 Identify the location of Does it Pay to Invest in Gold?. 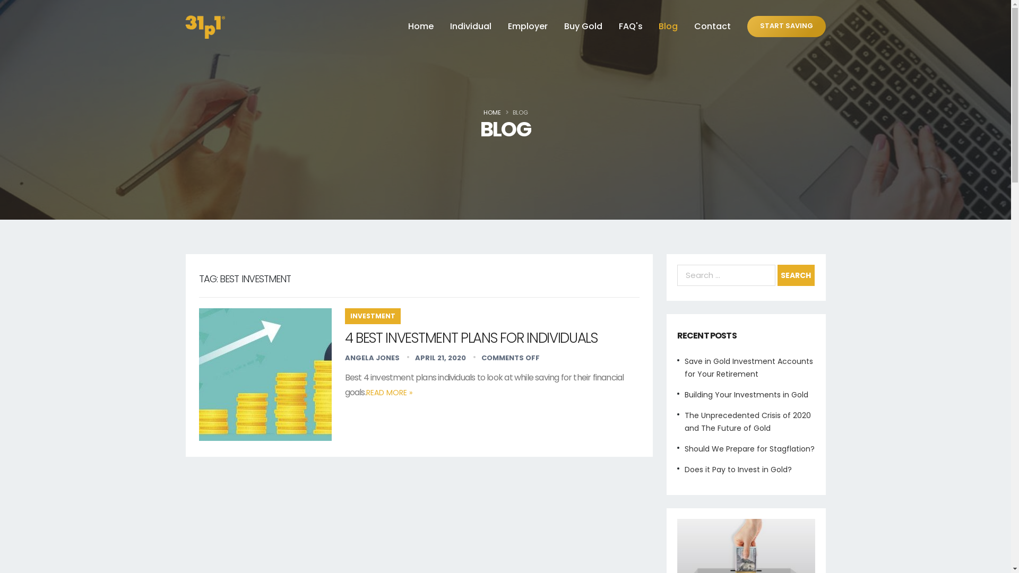
(738, 470).